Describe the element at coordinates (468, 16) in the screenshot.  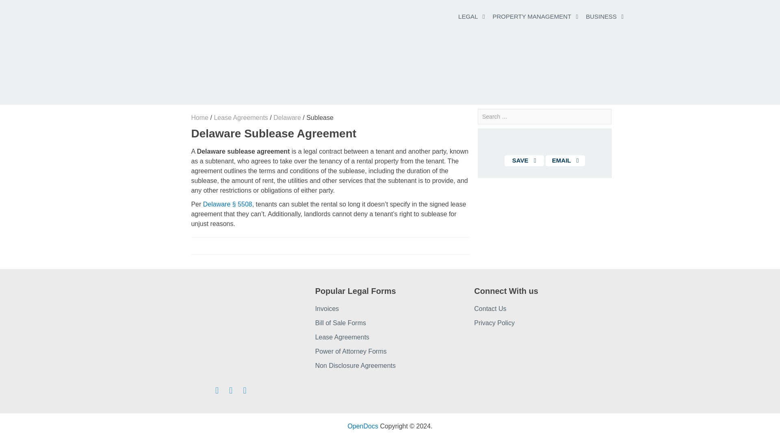
I see `LEGAL` at that location.